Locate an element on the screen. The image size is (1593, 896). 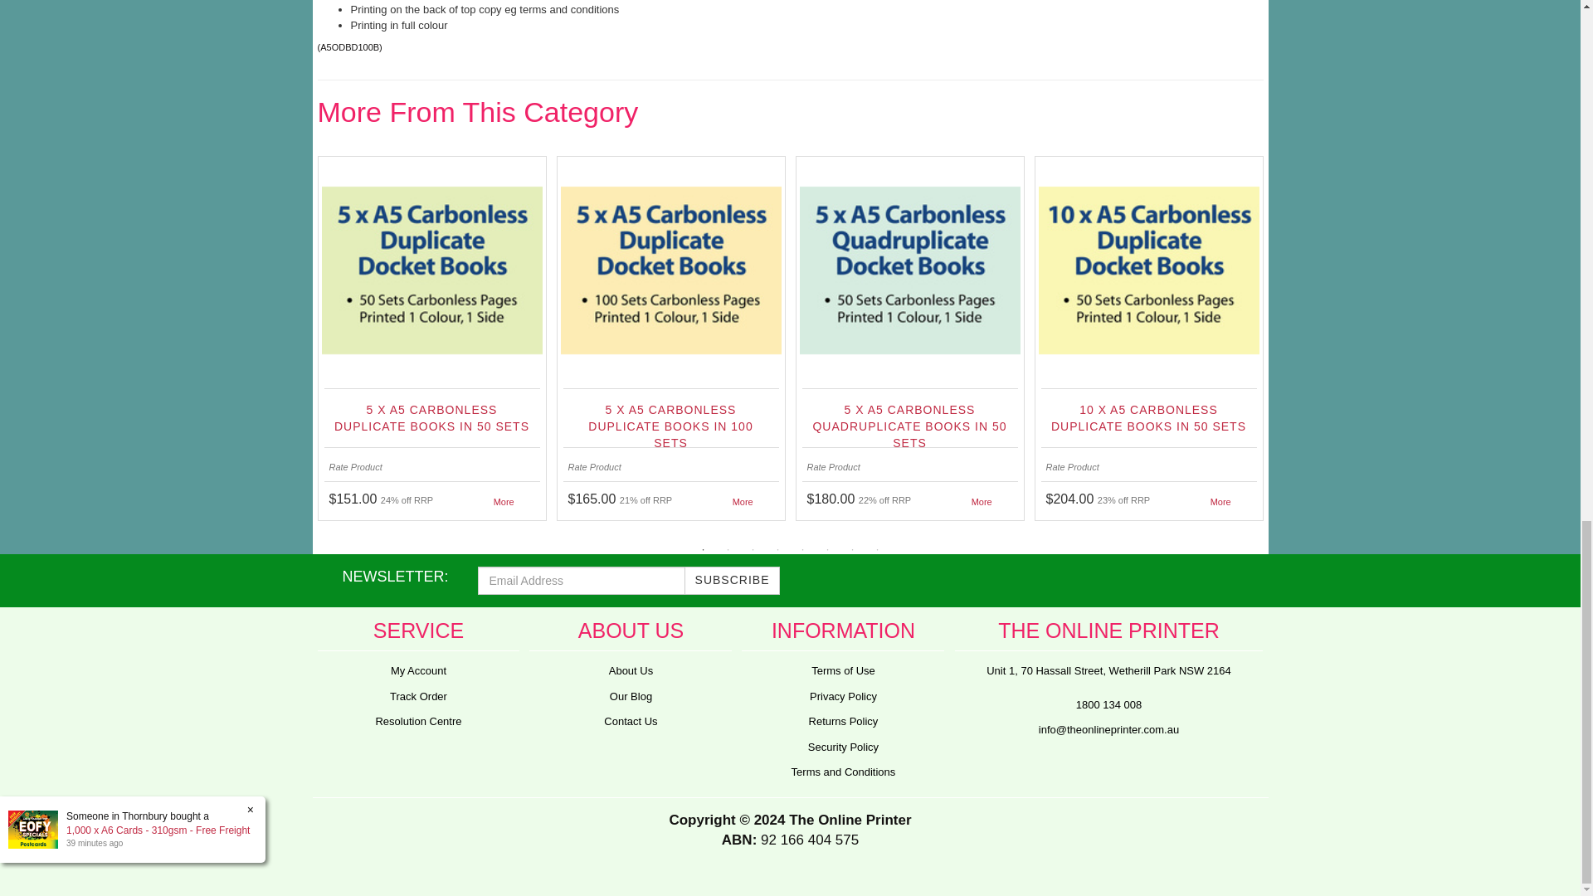
Buying Options is located at coordinates (1221, 501).